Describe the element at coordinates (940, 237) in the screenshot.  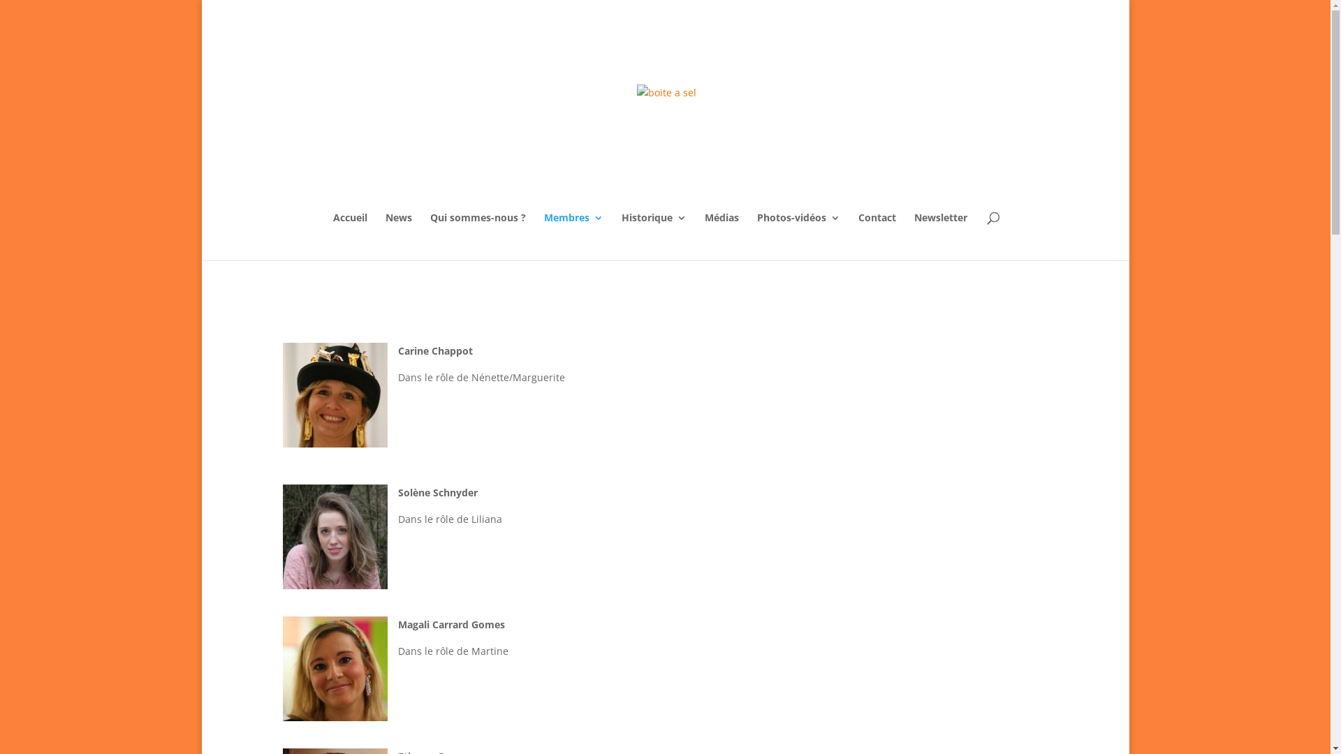
I see `Newsletter` at that location.